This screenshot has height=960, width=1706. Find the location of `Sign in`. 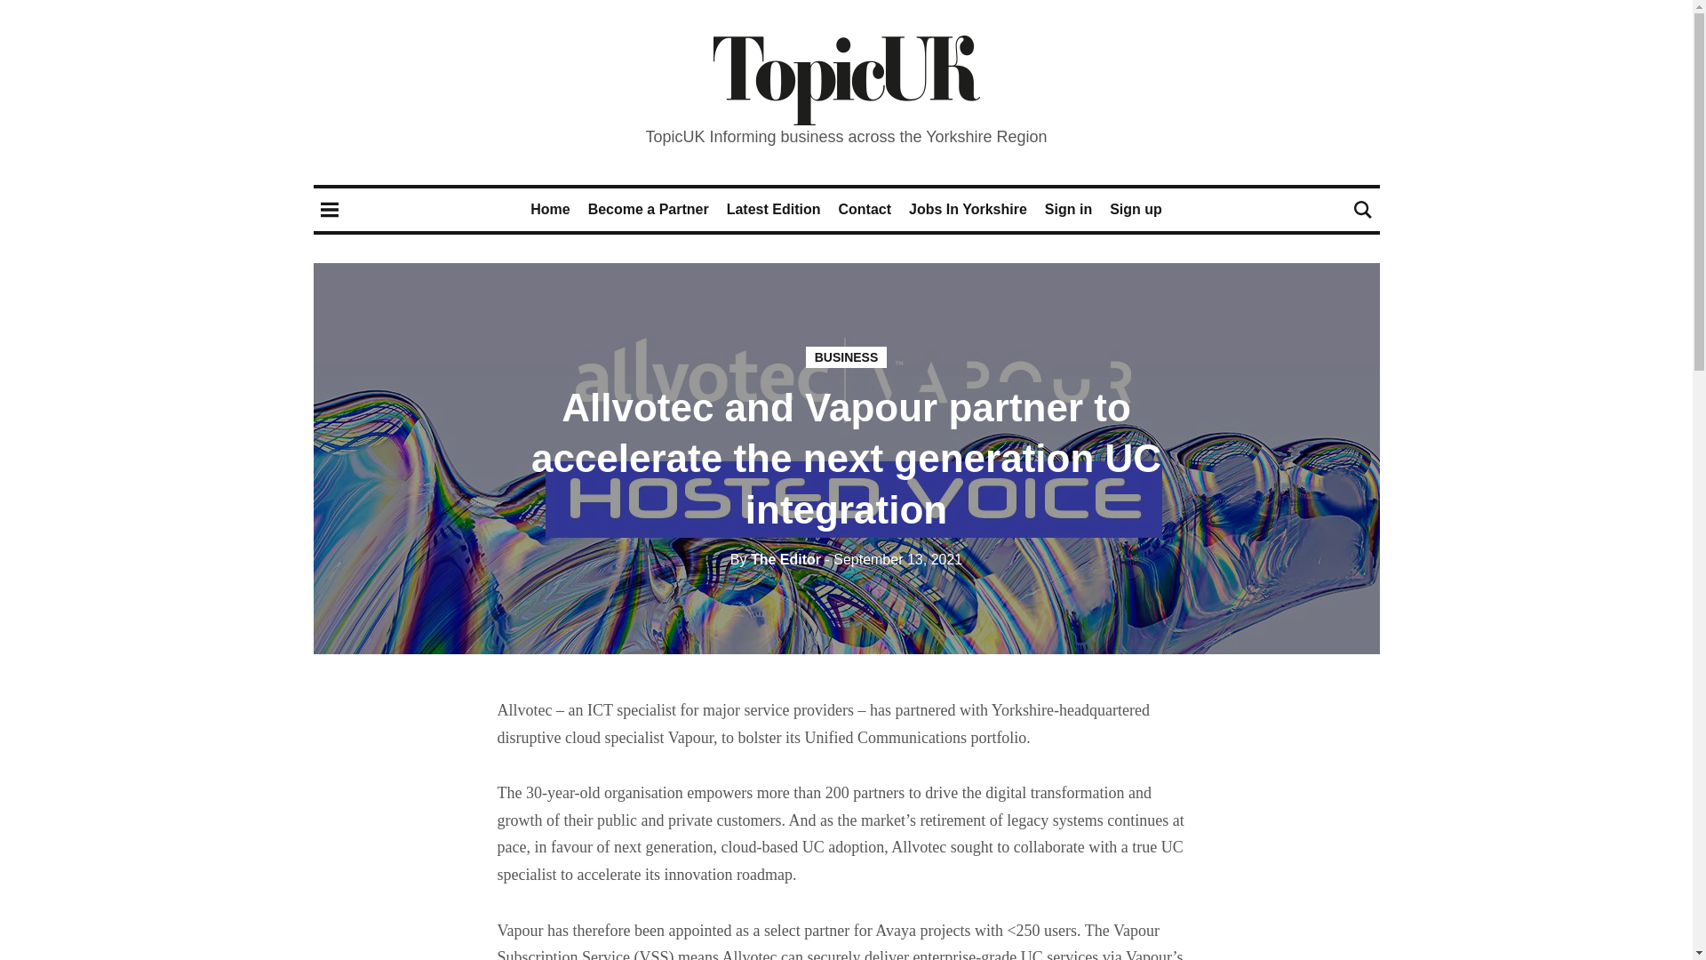

Sign in is located at coordinates (1068, 209).